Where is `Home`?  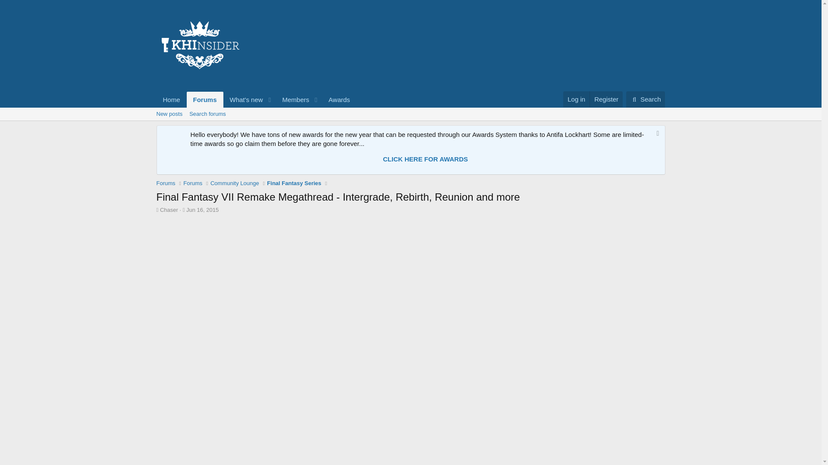
Home is located at coordinates (171, 99).